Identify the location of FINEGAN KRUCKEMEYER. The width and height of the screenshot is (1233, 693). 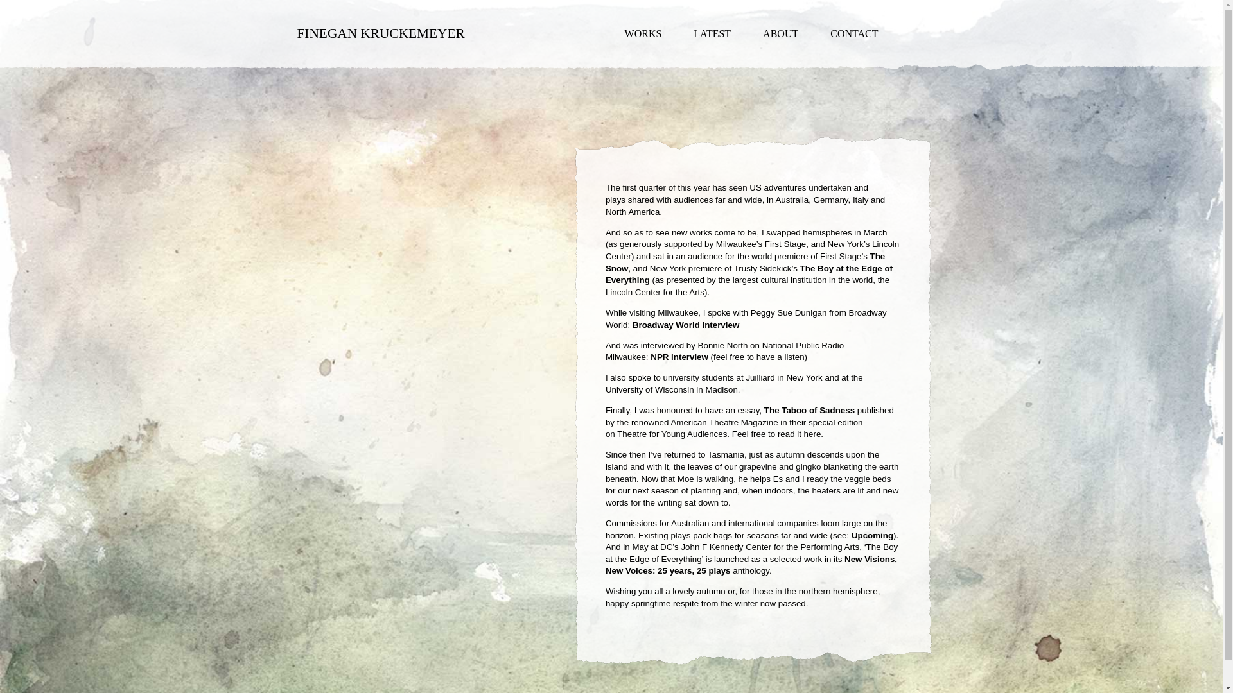
(380, 33).